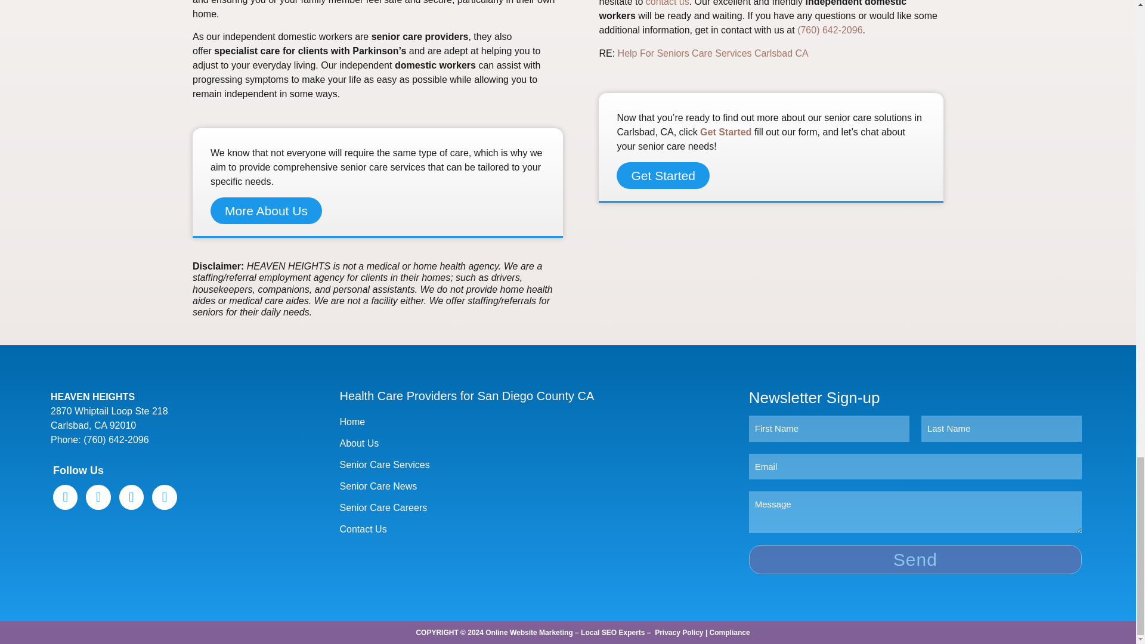  Describe the element at coordinates (725, 132) in the screenshot. I see `Get Started` at that location.